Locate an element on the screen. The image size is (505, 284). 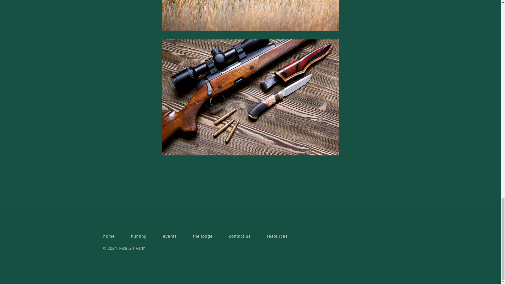
the lodge is located at coordinates (203, 236).